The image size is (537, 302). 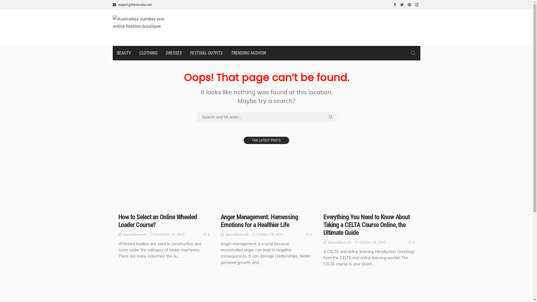 What do you see at coordinates (266, 117) in the screenshot?
I see `search for:` at bounding box center [266, 117].